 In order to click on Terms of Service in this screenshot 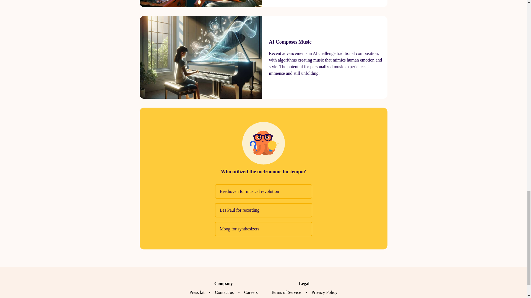, I will do `click(286, 292)`.